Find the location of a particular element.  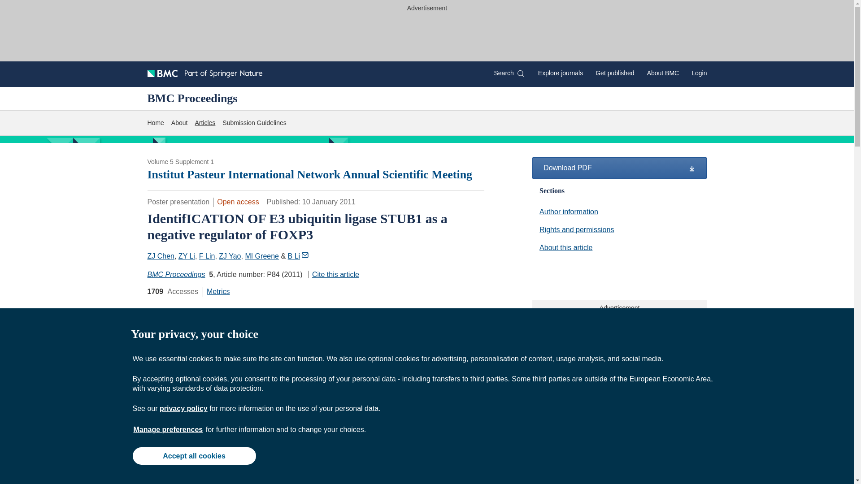

Open access is located at coordinates (334, 274).